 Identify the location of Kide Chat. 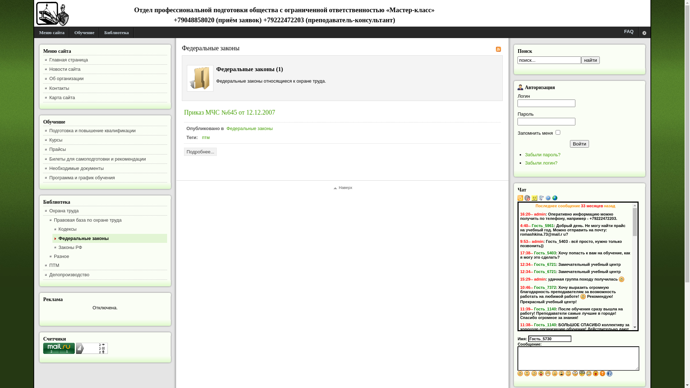
(555, 199).